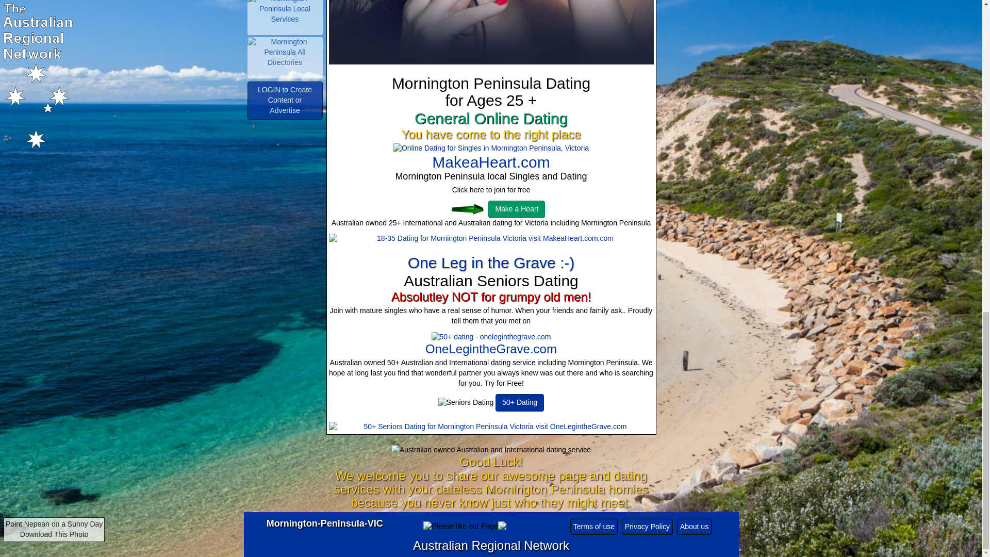  Describe the element at coordinates (466, 402) in the screenshot. I see `Seniors Dating` at that location.